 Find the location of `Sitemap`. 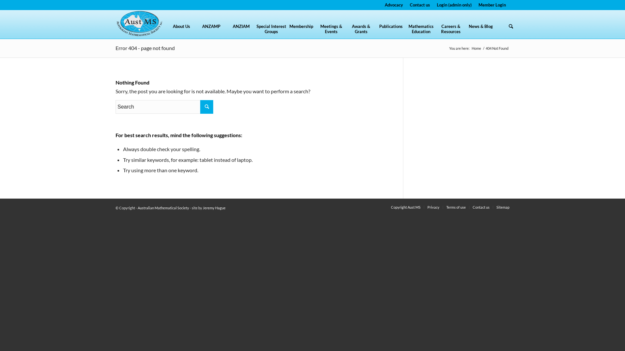

Sitemap is located at coordinates (503, 207).